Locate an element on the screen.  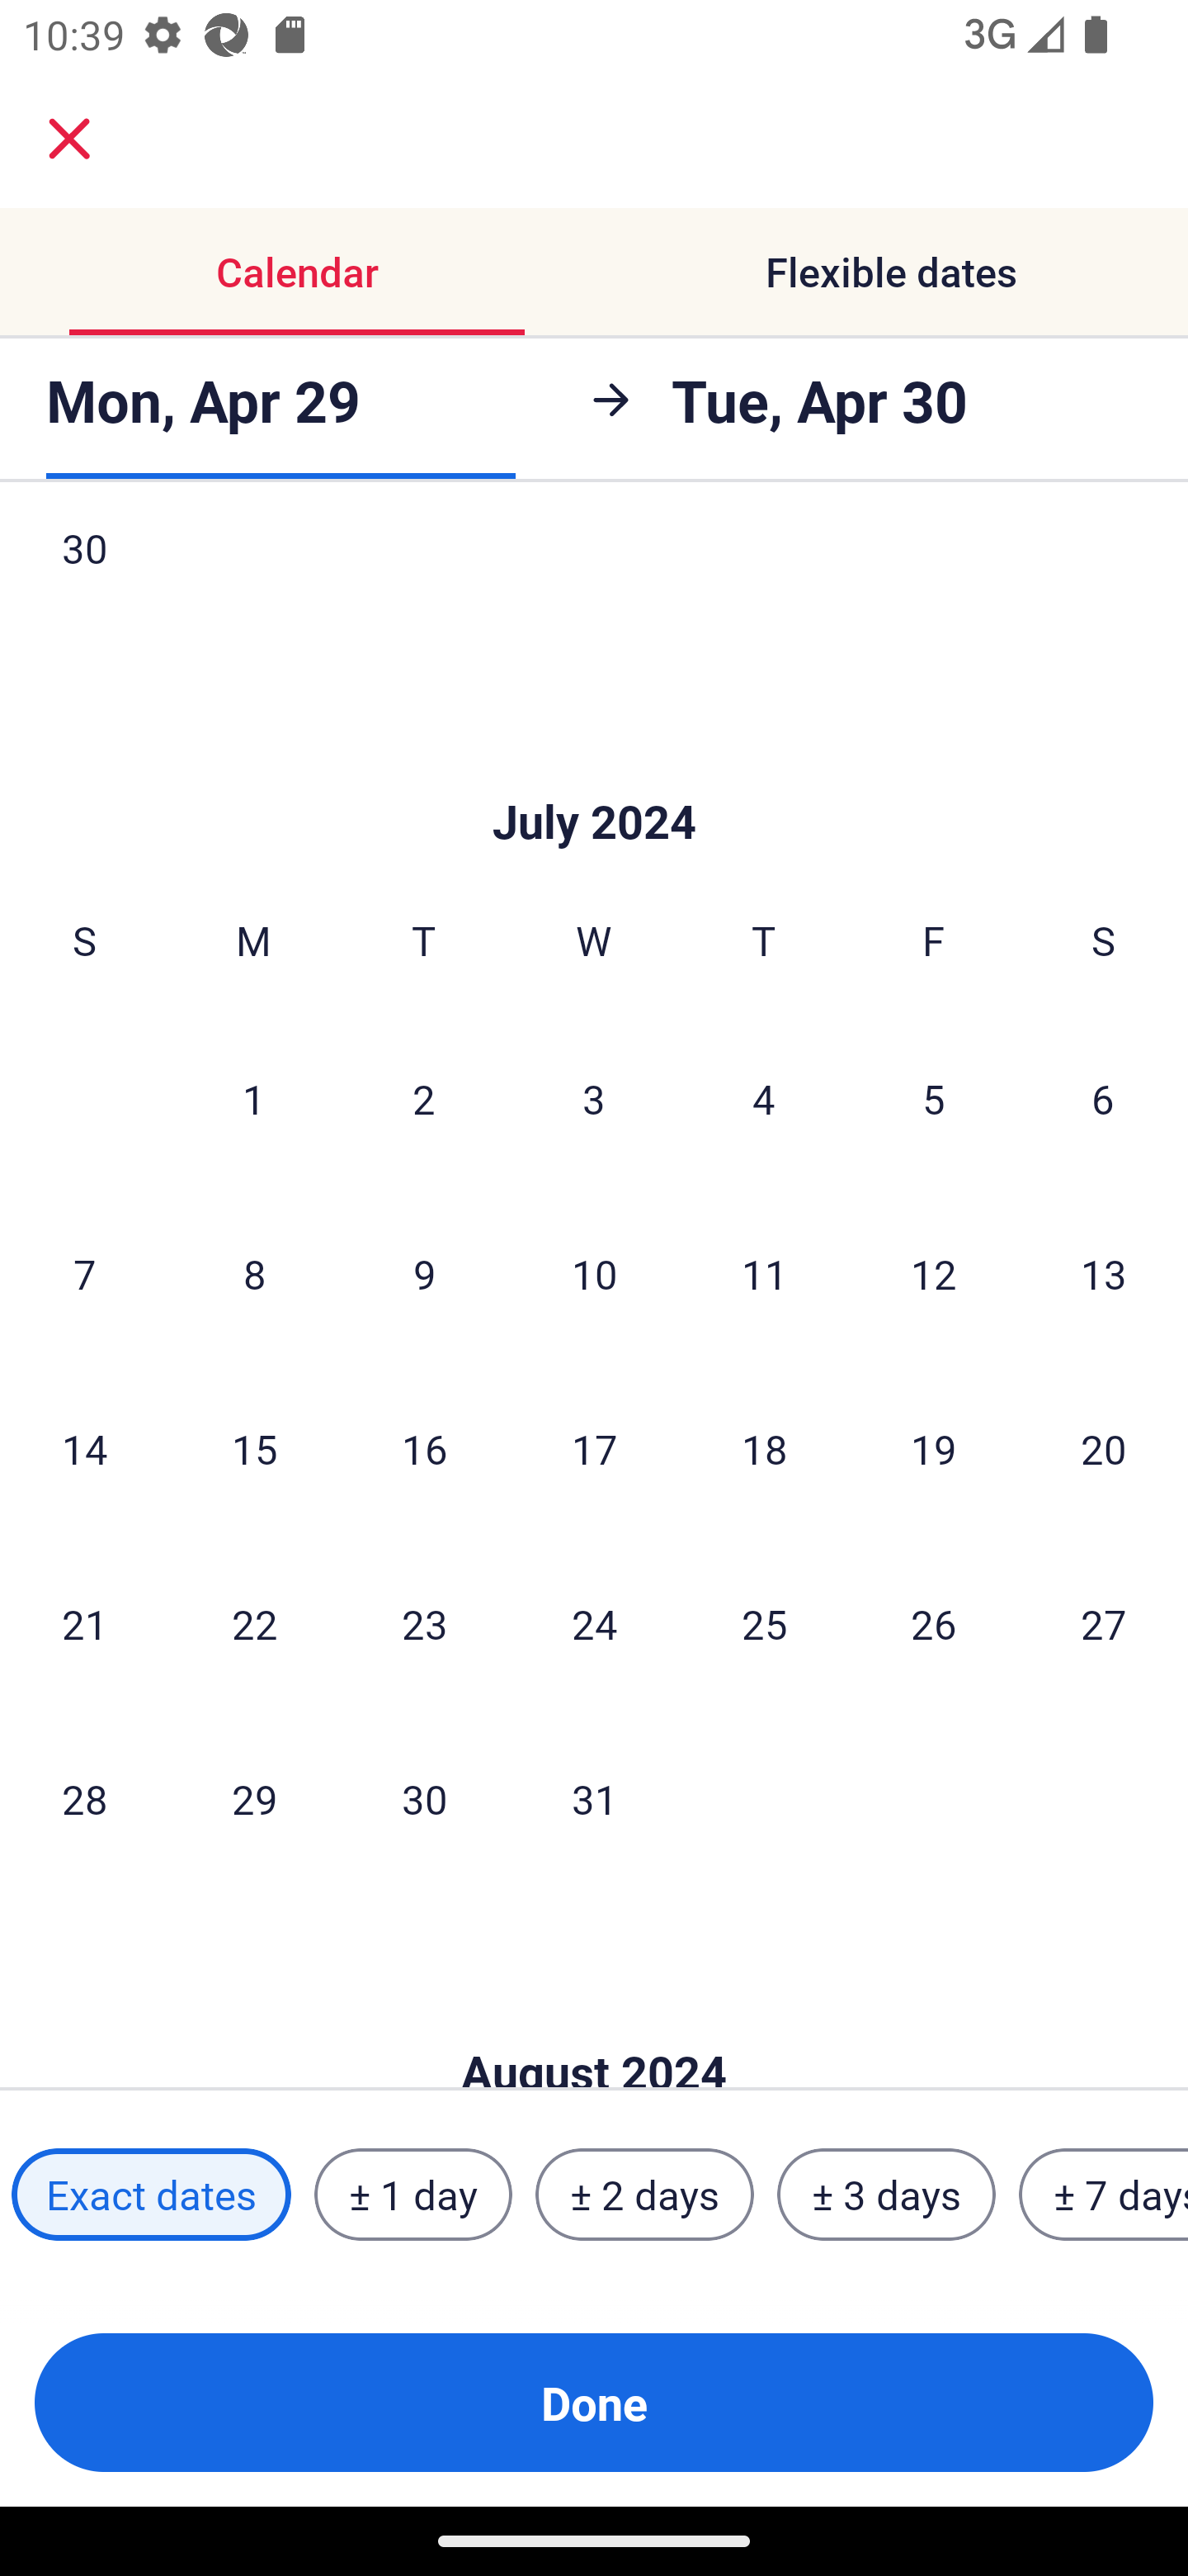
22 Monday, July 22, 2024 is located at coordinates (254, 1622).